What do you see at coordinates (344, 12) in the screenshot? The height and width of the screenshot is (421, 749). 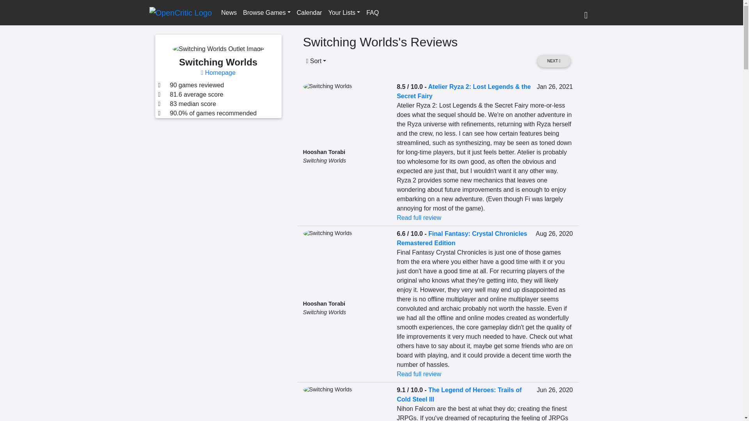 I see `Your Lists` at bounding box center [344, 12].